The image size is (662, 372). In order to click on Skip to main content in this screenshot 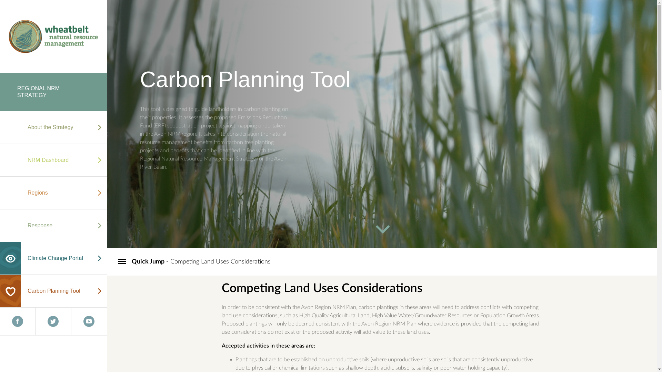, I will do `click(24, 0)`.